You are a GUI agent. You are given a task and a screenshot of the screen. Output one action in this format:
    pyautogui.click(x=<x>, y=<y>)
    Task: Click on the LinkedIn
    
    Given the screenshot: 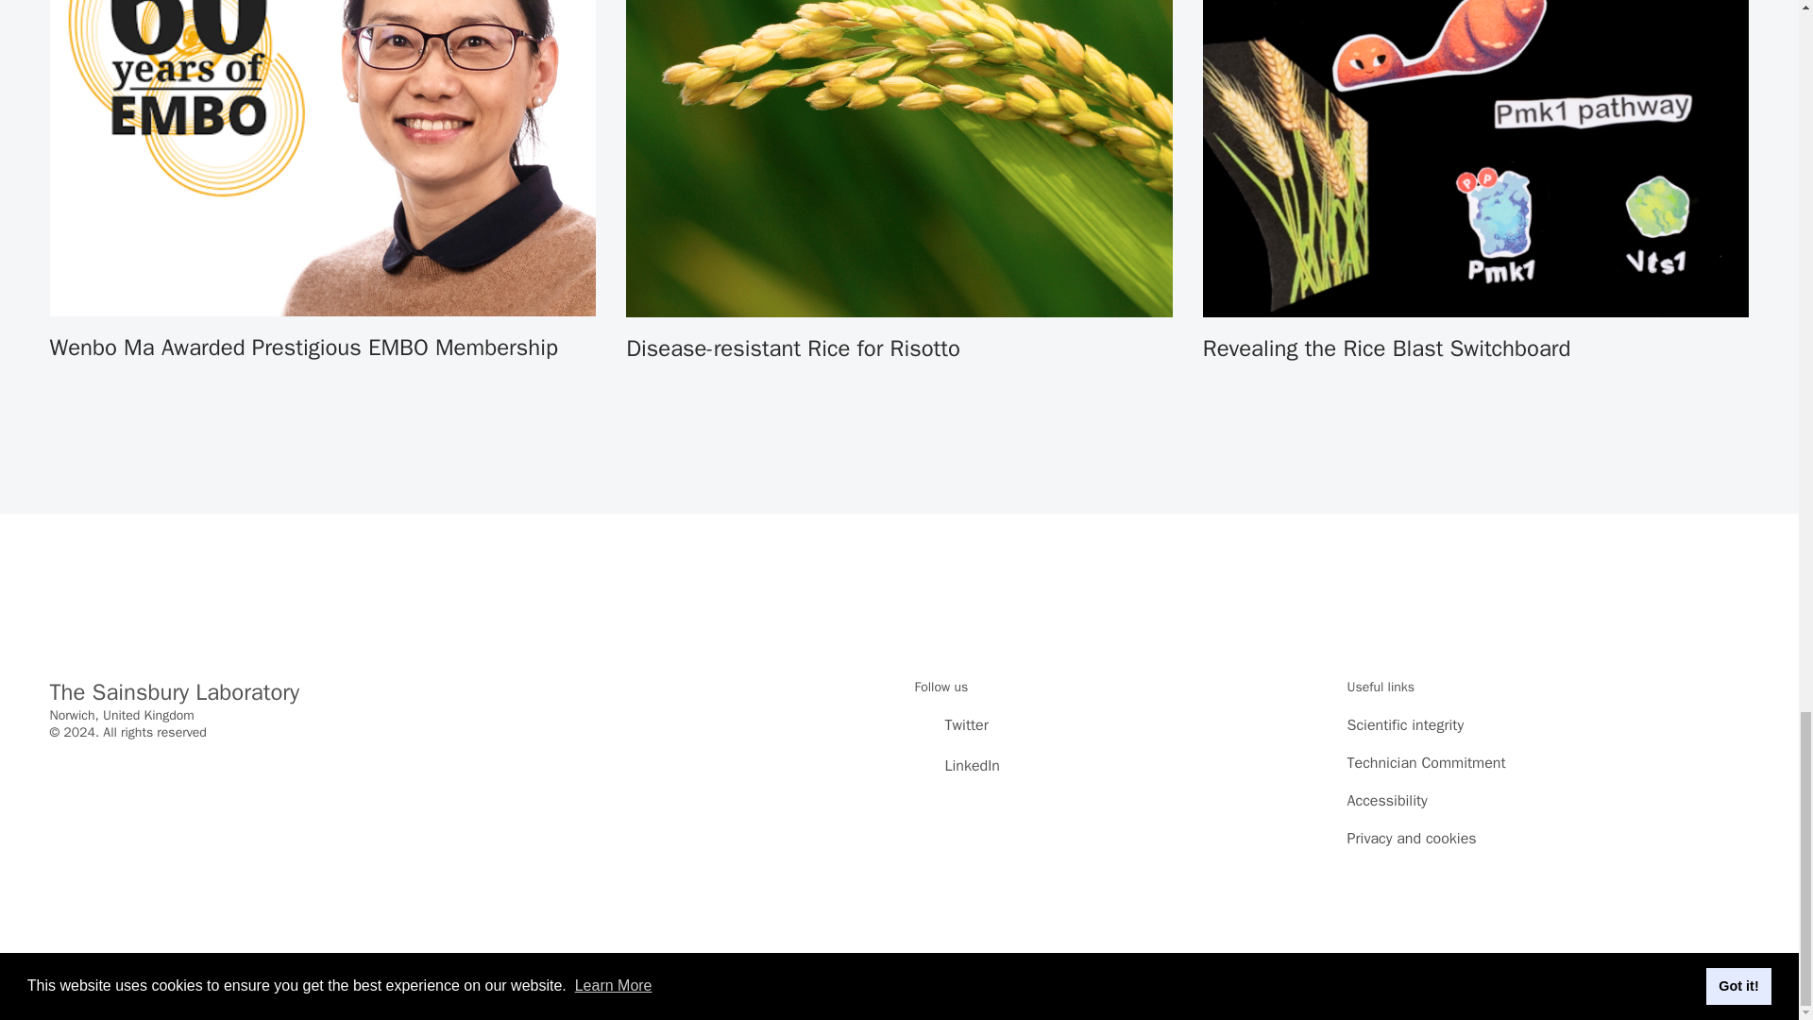 What is the action you would take?
    pyautogui.click(x=956, y=769)
    